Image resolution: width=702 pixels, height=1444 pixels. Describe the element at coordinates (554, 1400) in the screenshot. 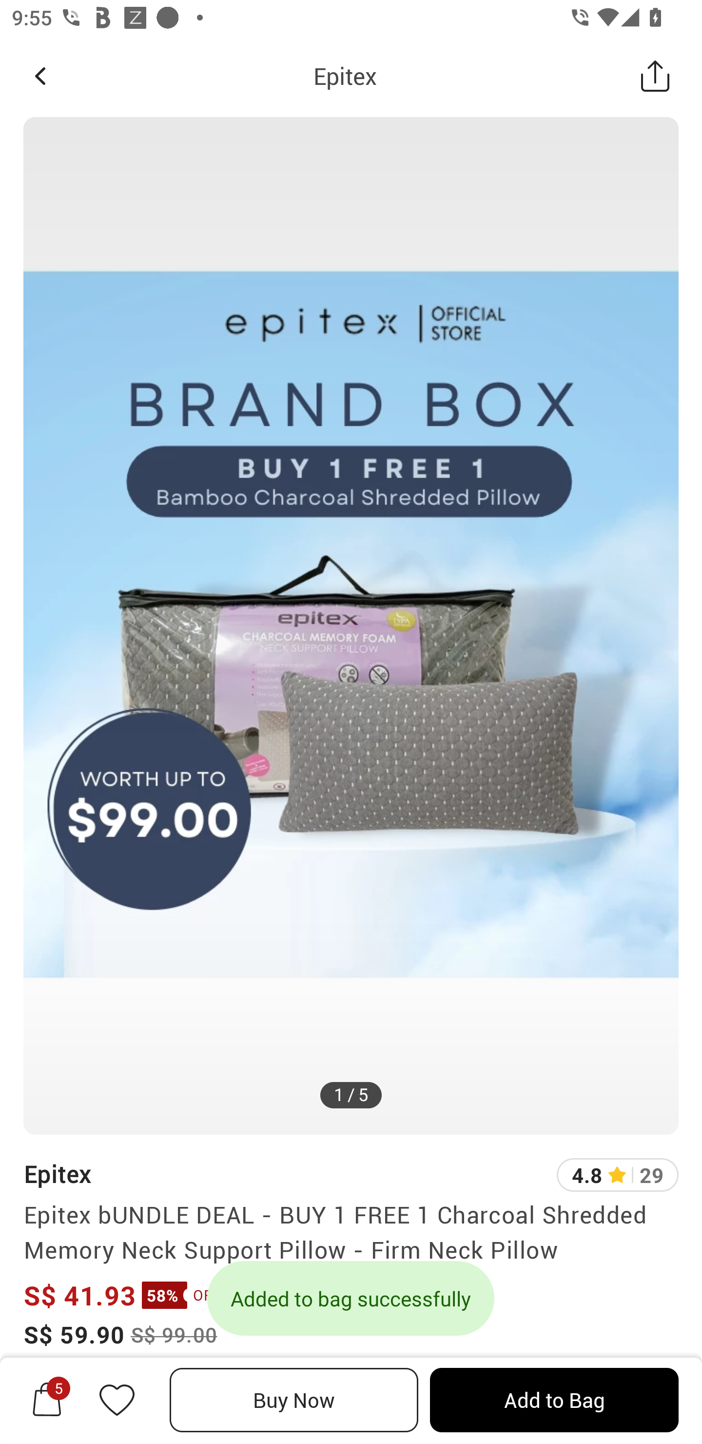

I see `Add to Bag` at that location.